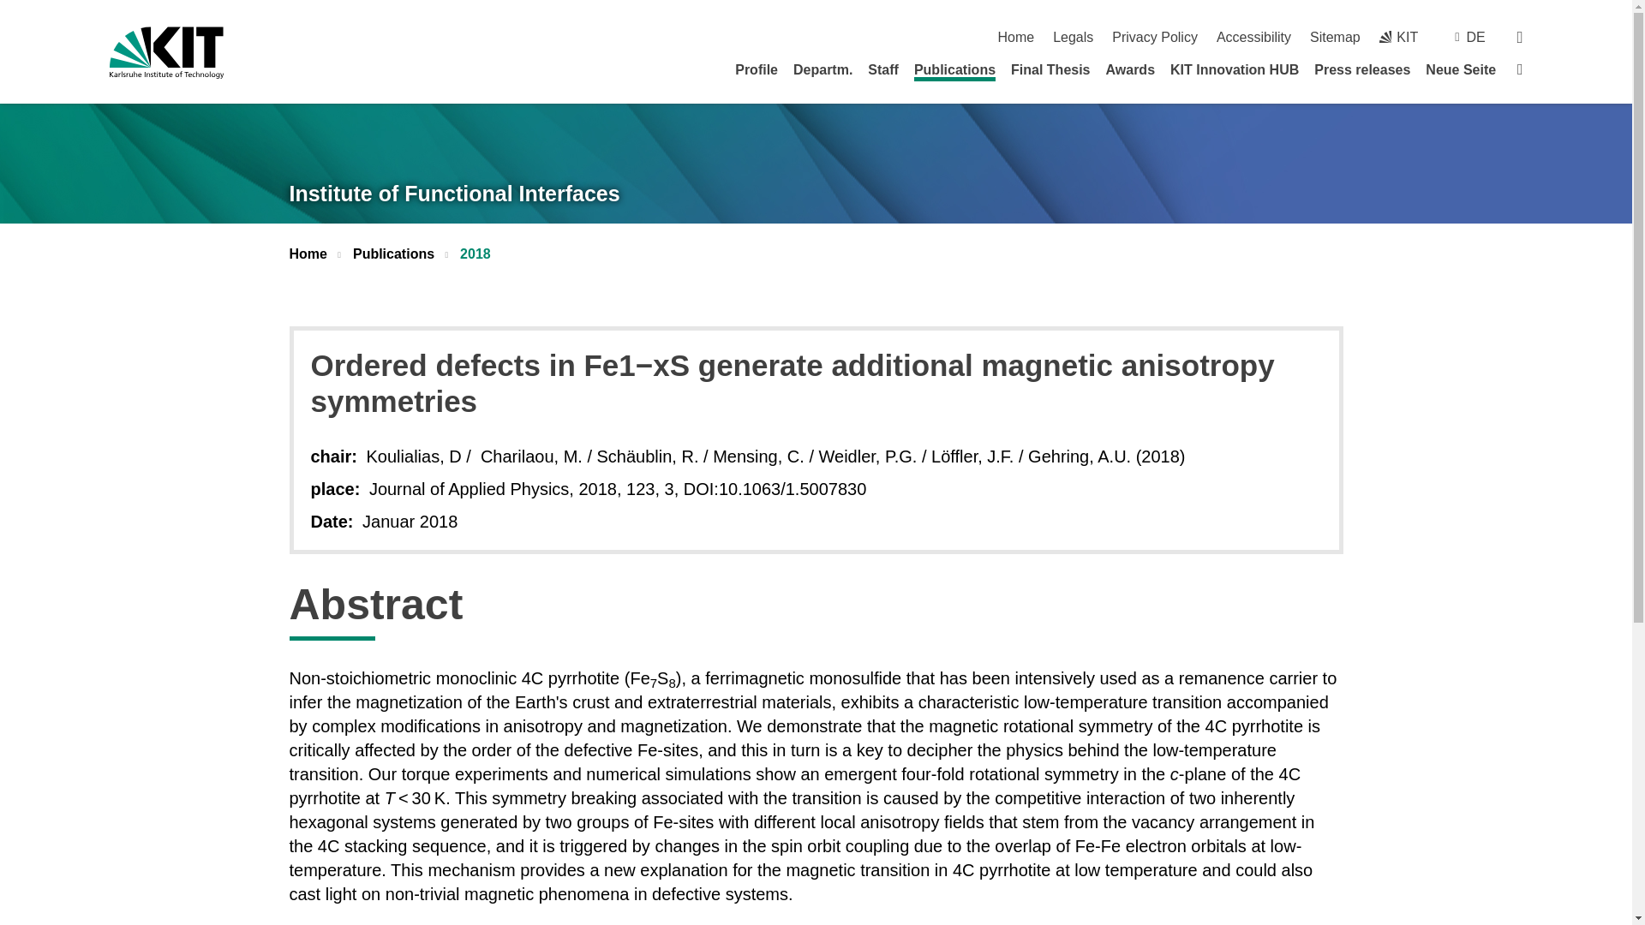 The height and width of the screenshot is (925, 1645). Describe the element at coordinates (1015, 36) in the screenshot. I see `startpage` at that location.